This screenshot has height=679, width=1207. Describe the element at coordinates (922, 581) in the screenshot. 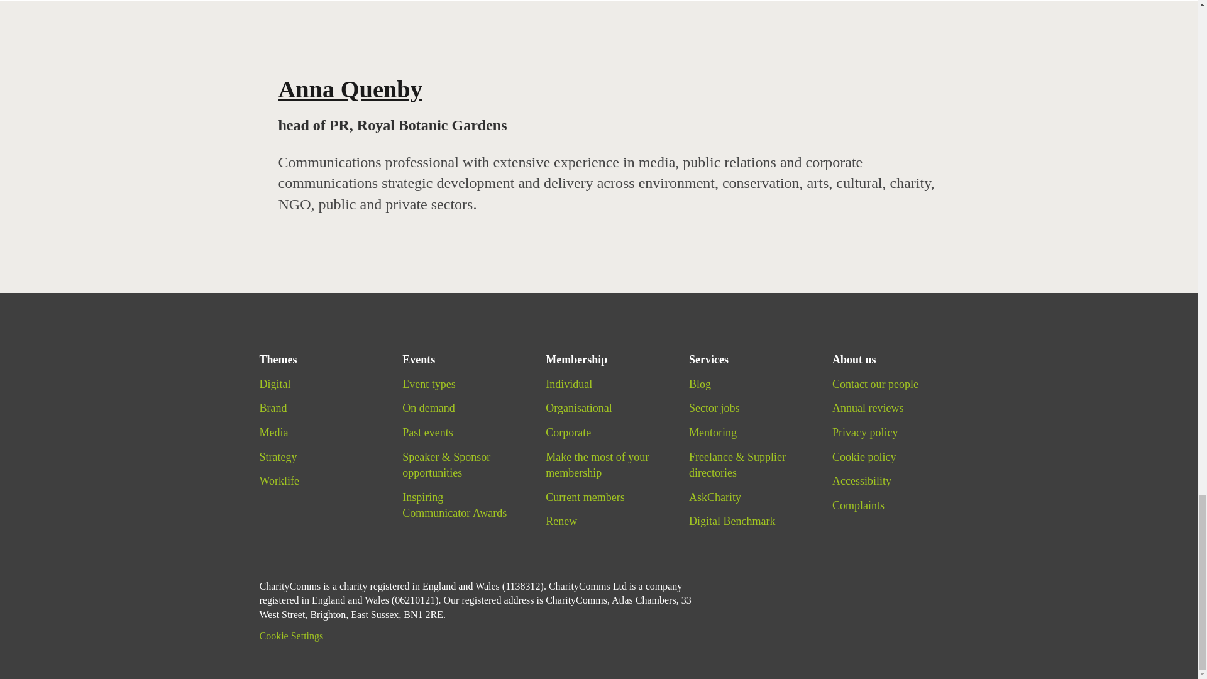

I see `LinkedIn` at that location.